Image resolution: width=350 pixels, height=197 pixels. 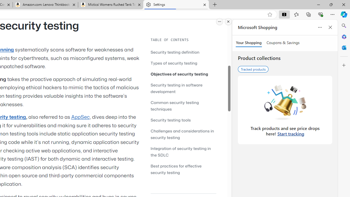 What do you see at coordinates (270, 15) in the screenshot?
I see `Add this page to favorites (Ctrl+D)` at bounding box center [270, 15].